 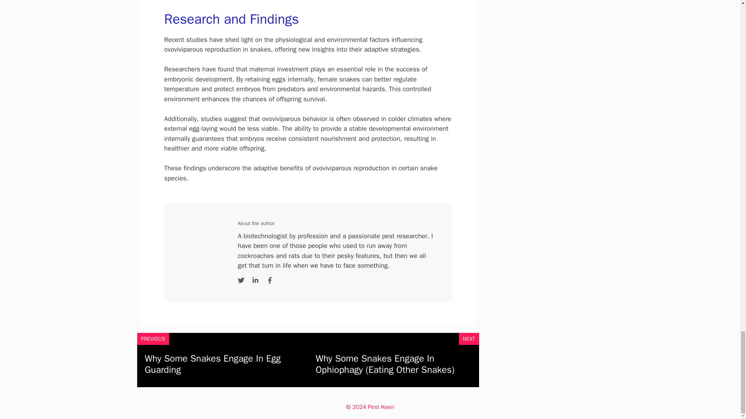 I want to click on Why Some Snakes Engage In Egg Guarding, so click(x=212, y=364).